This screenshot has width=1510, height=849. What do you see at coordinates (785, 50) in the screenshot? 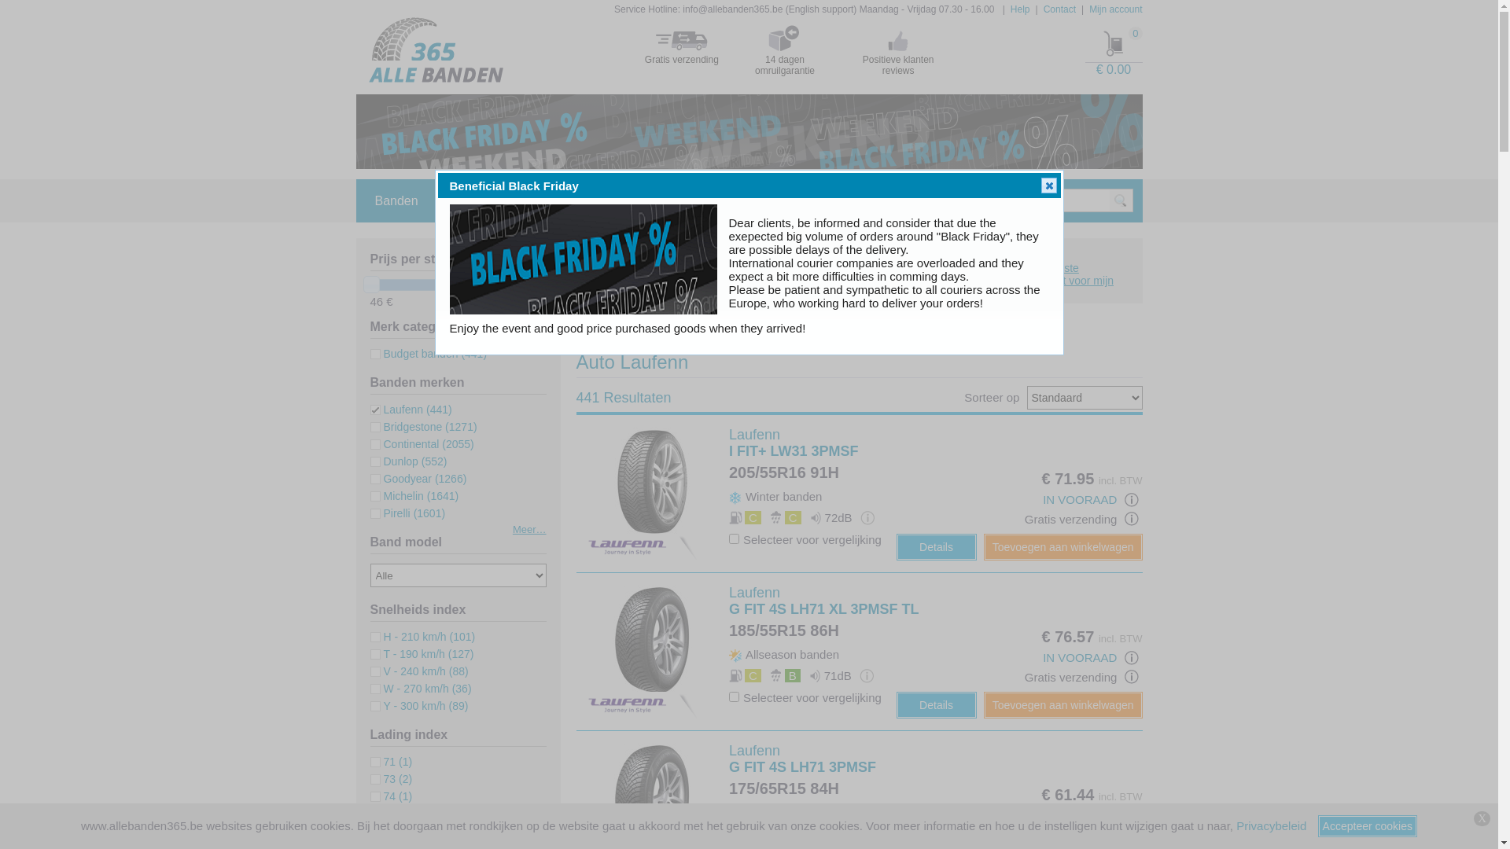
I see `14 dagen omruilgarantie` at bounding box center [785, 50].